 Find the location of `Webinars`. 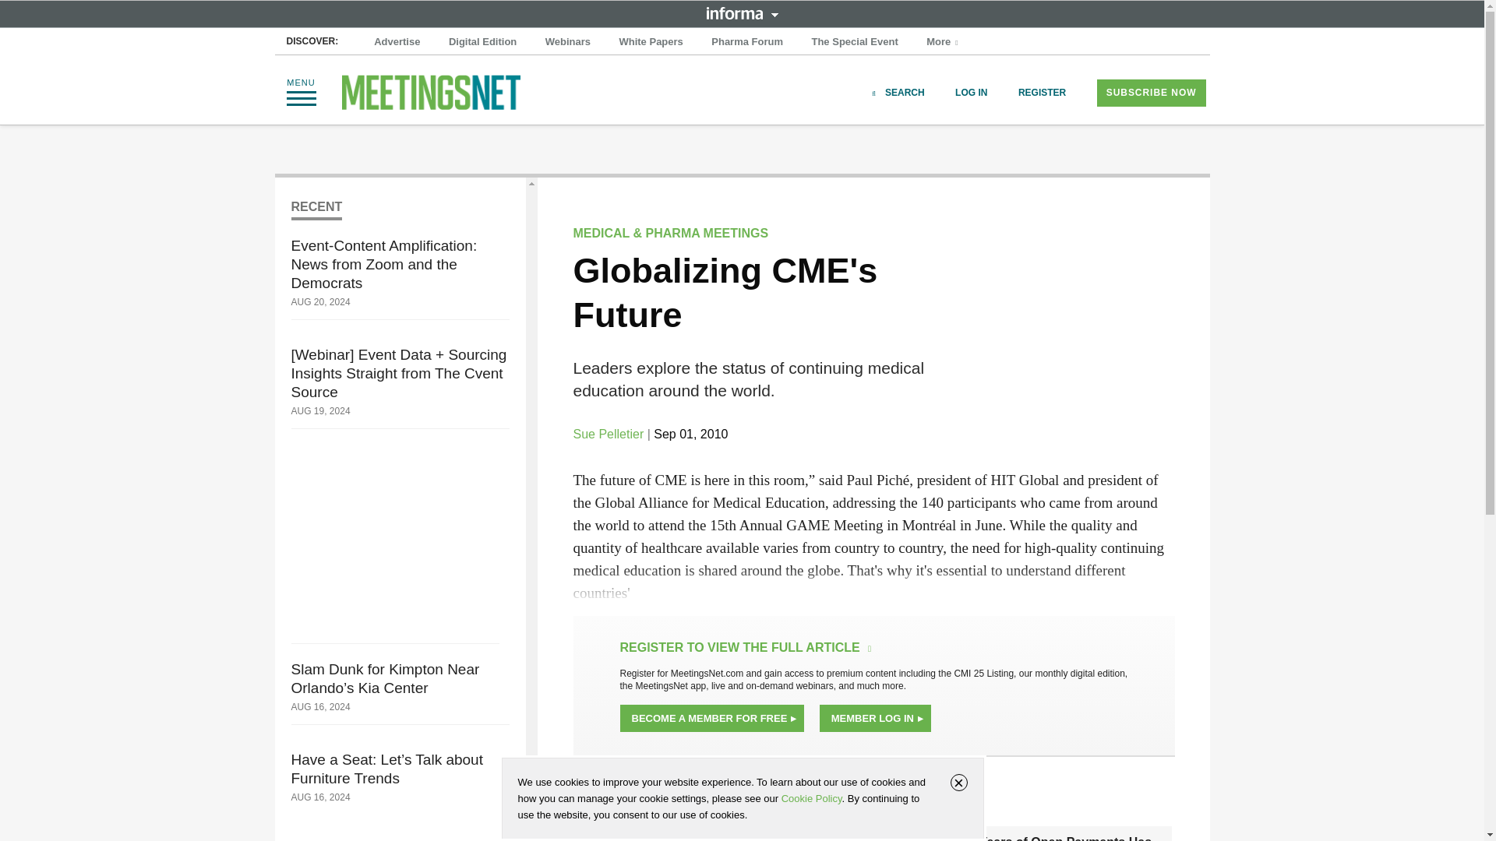

Webinars is located at coordinates (567, 42).